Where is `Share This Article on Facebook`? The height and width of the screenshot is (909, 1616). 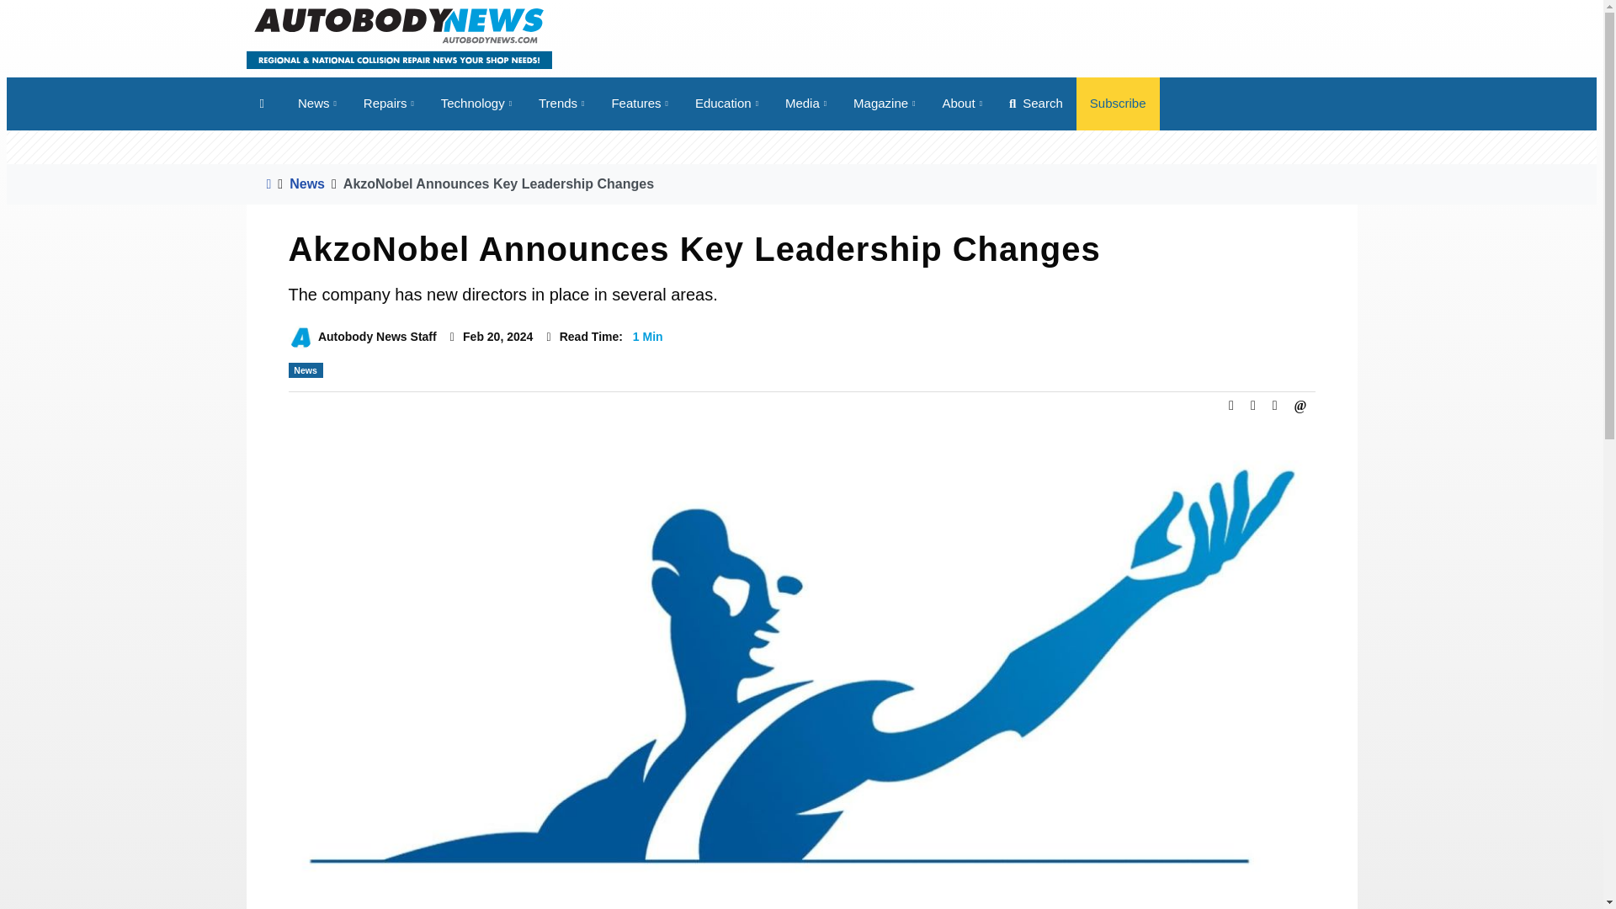
Share This Article on Facebook is located at coordinates (1231, 404).